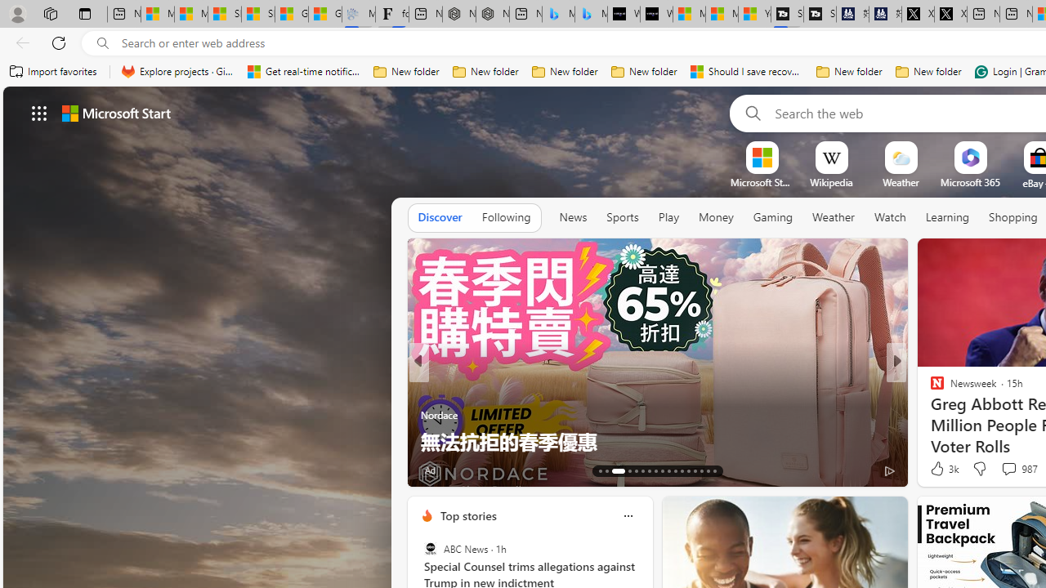 The width and height of the screenshot is (1046, 588). What do you see at coordinates (930, 389) in the screenshot?
I see `Interesting Engineering` at bounding box center [930, 389].